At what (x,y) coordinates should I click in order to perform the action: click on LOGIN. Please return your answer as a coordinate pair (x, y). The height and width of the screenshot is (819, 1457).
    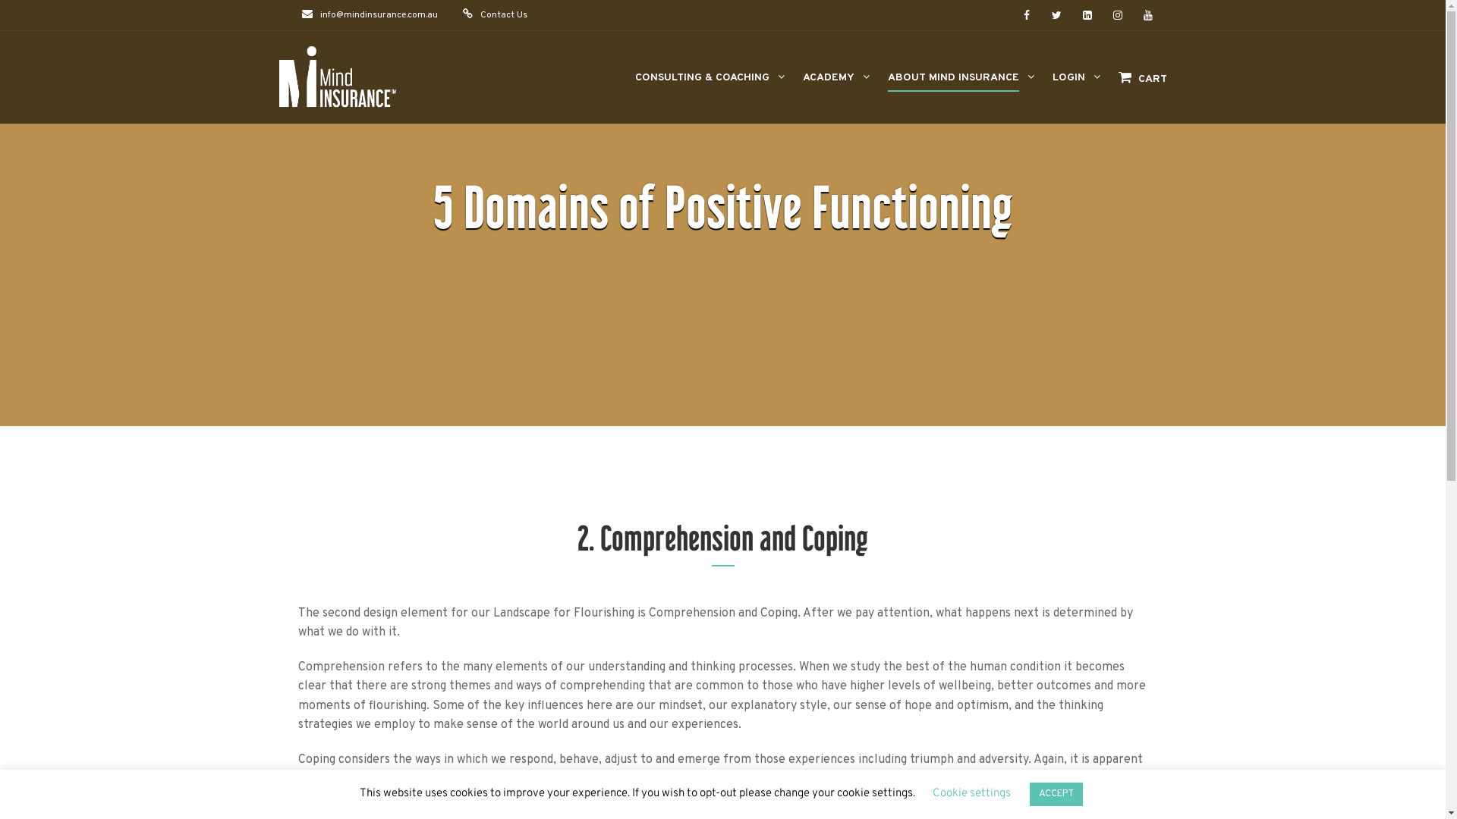
    Looking at the image, I should click on (1068, 85).